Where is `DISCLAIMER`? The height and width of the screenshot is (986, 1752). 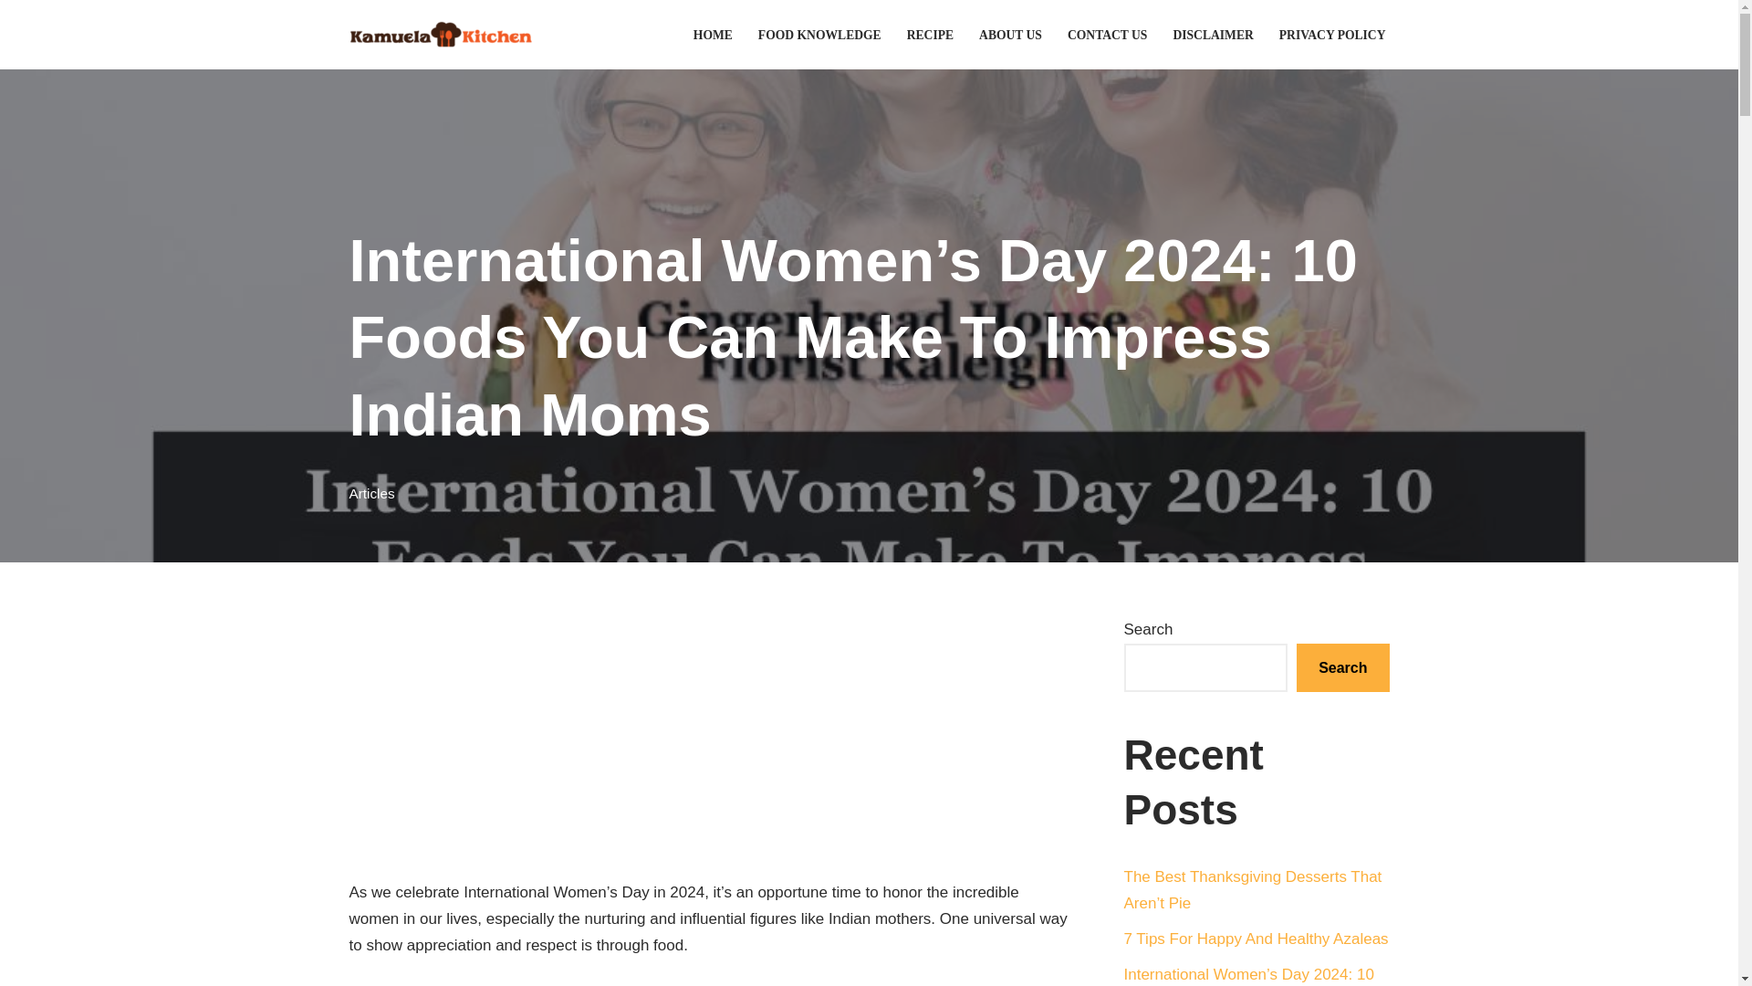 DISCLAIMER is located at coordinates (1212, 35).